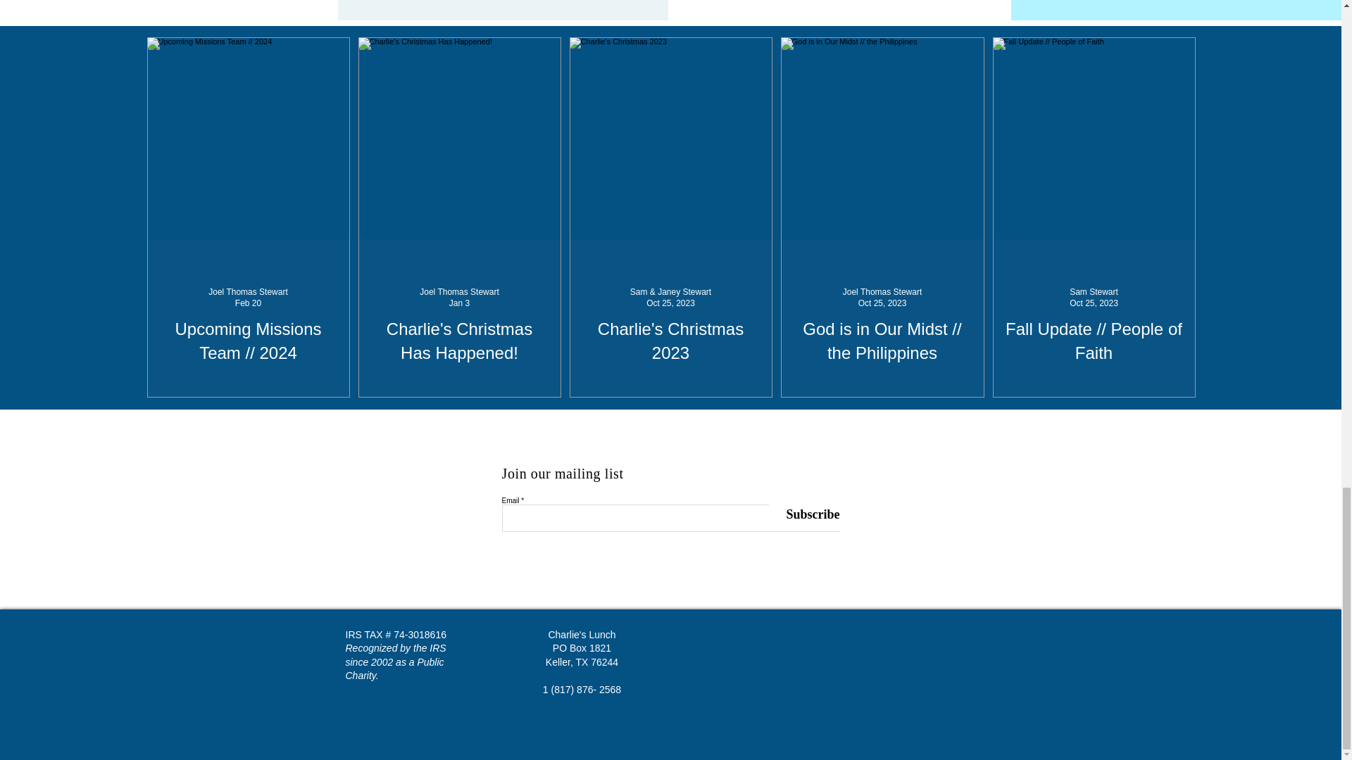 The height and width of the screenshot is (760, 1352). Describe the element at coordinates (804, 514) in the screenshot. I see `Subscribe` at that location.